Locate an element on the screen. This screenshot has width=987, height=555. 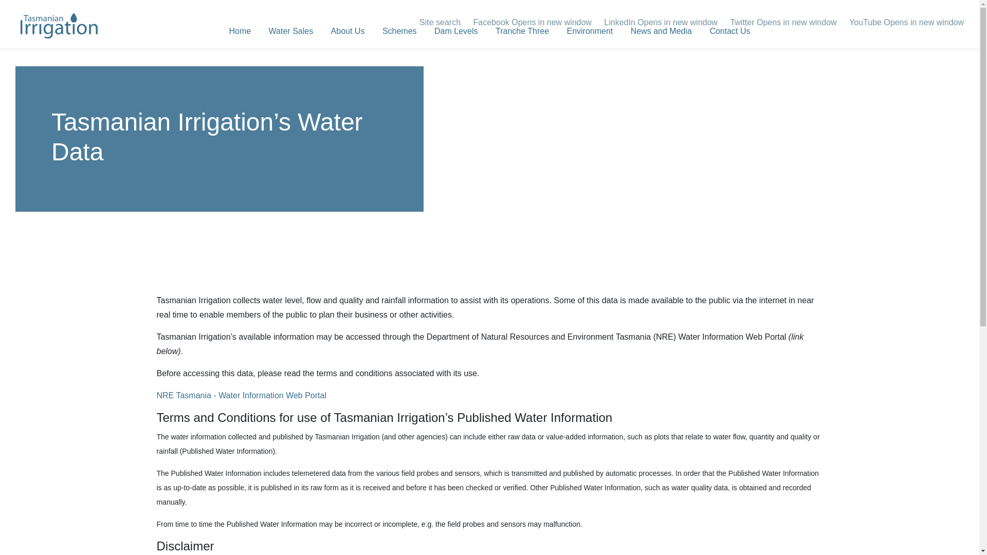
Dam Levels is located at coordinates (455, 31).